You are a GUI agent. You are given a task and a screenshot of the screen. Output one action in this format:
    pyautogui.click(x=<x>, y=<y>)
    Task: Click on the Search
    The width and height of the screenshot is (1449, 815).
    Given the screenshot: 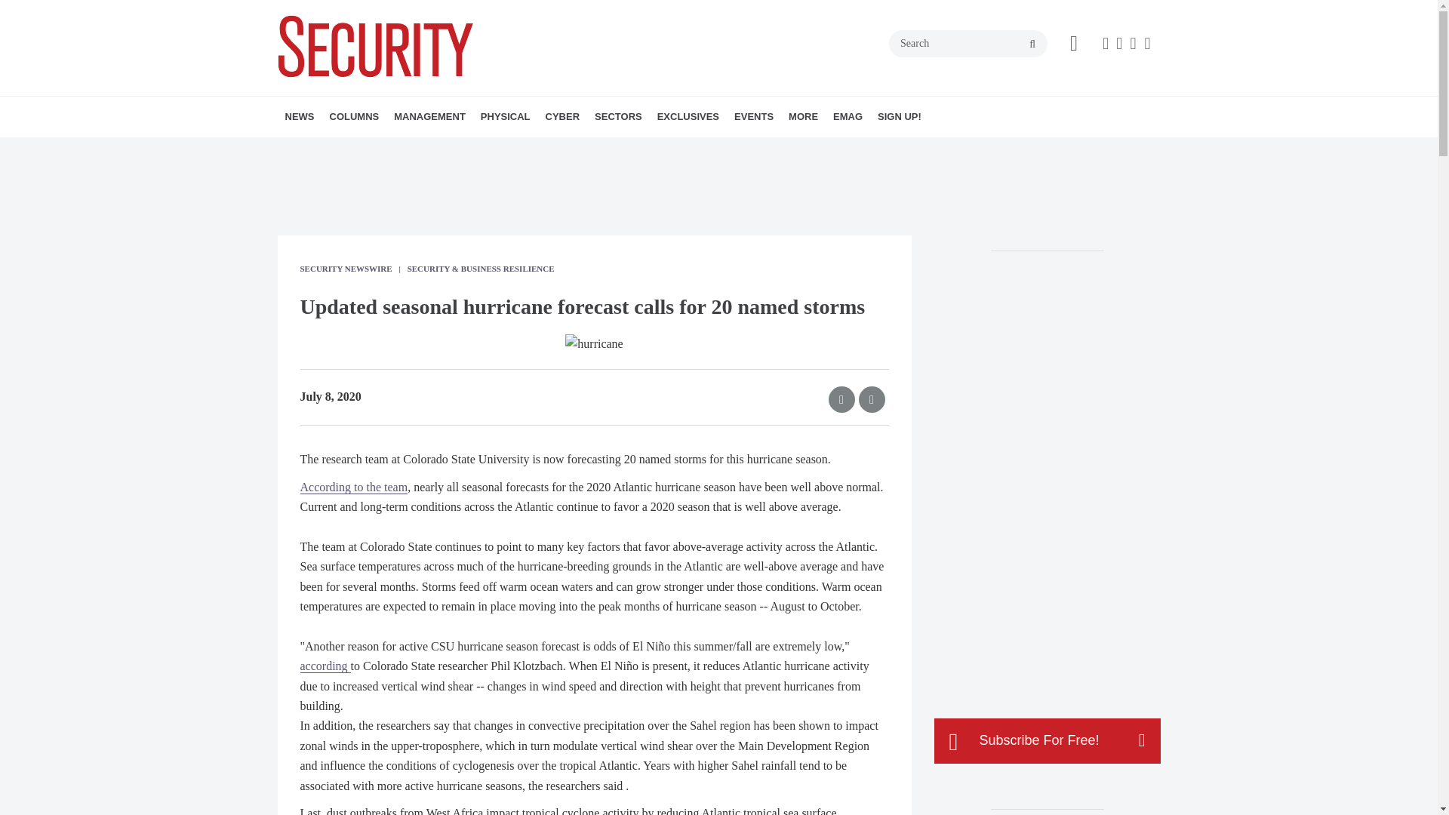 What is the action you would take?
    pyautogui.click(x=968, y=43)
    